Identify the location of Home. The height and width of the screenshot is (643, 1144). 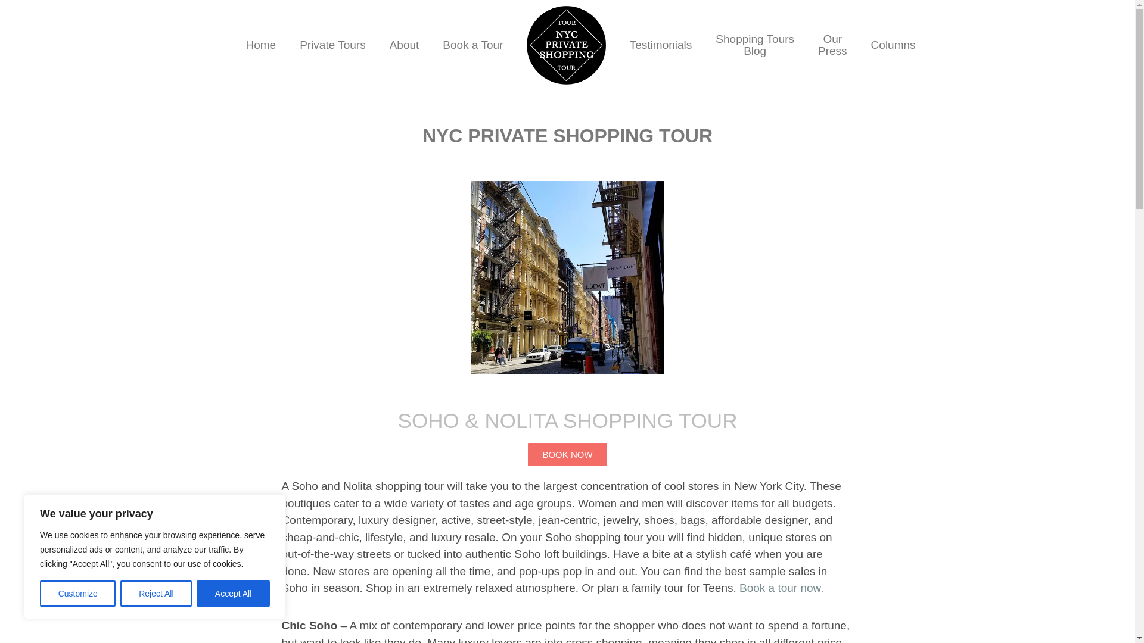
(332, 45).